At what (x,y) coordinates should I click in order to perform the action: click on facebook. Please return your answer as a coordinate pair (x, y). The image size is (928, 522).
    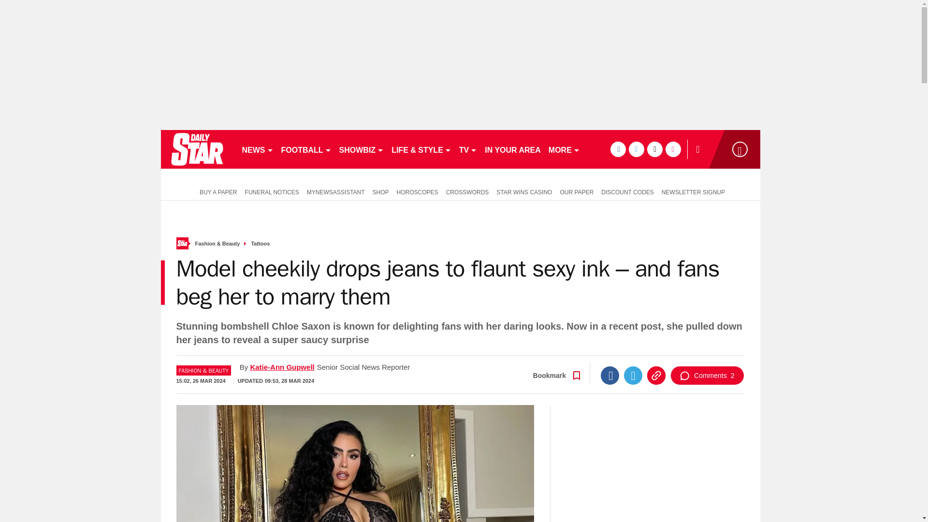
    Looking at the image, I should click on (618, 149).